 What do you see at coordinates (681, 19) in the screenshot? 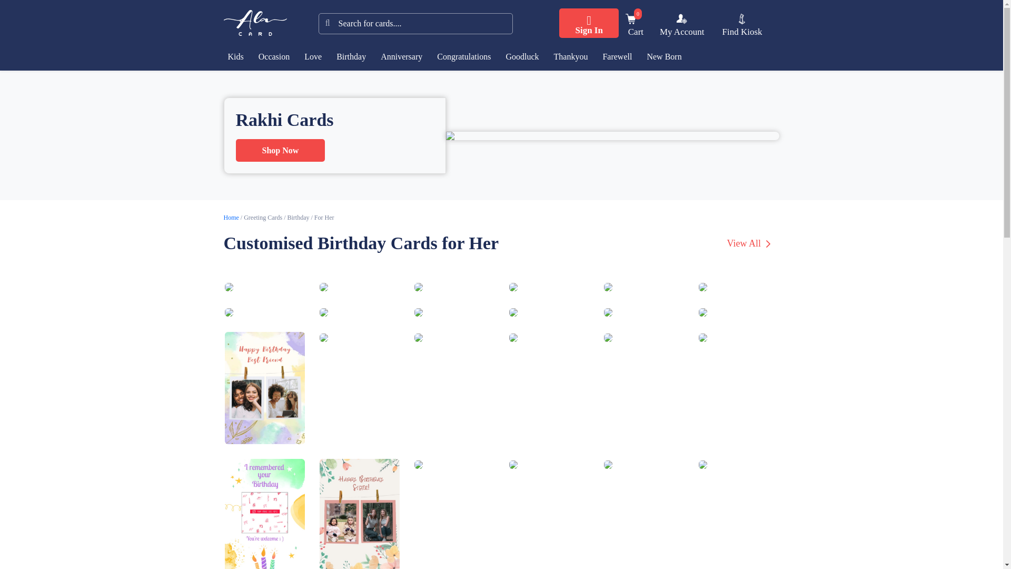
I see `Love` at bounding box center [681, 19].